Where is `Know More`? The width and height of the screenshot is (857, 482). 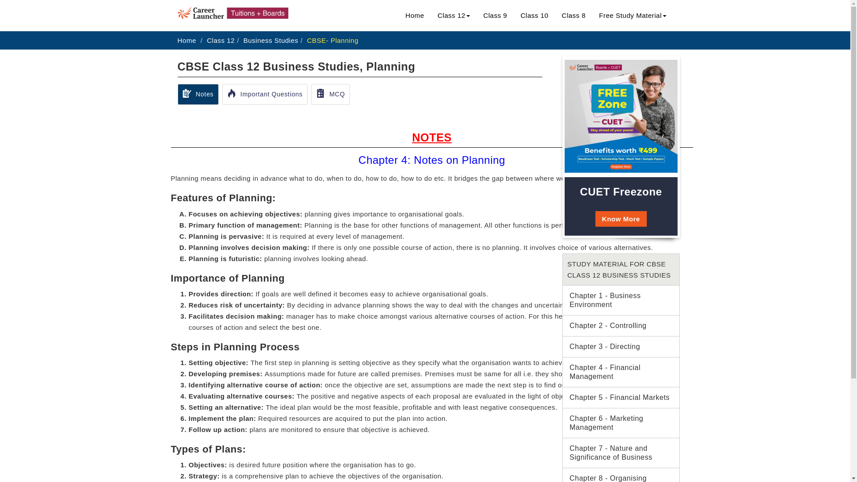 Know More is located at coordinates (621, 219).